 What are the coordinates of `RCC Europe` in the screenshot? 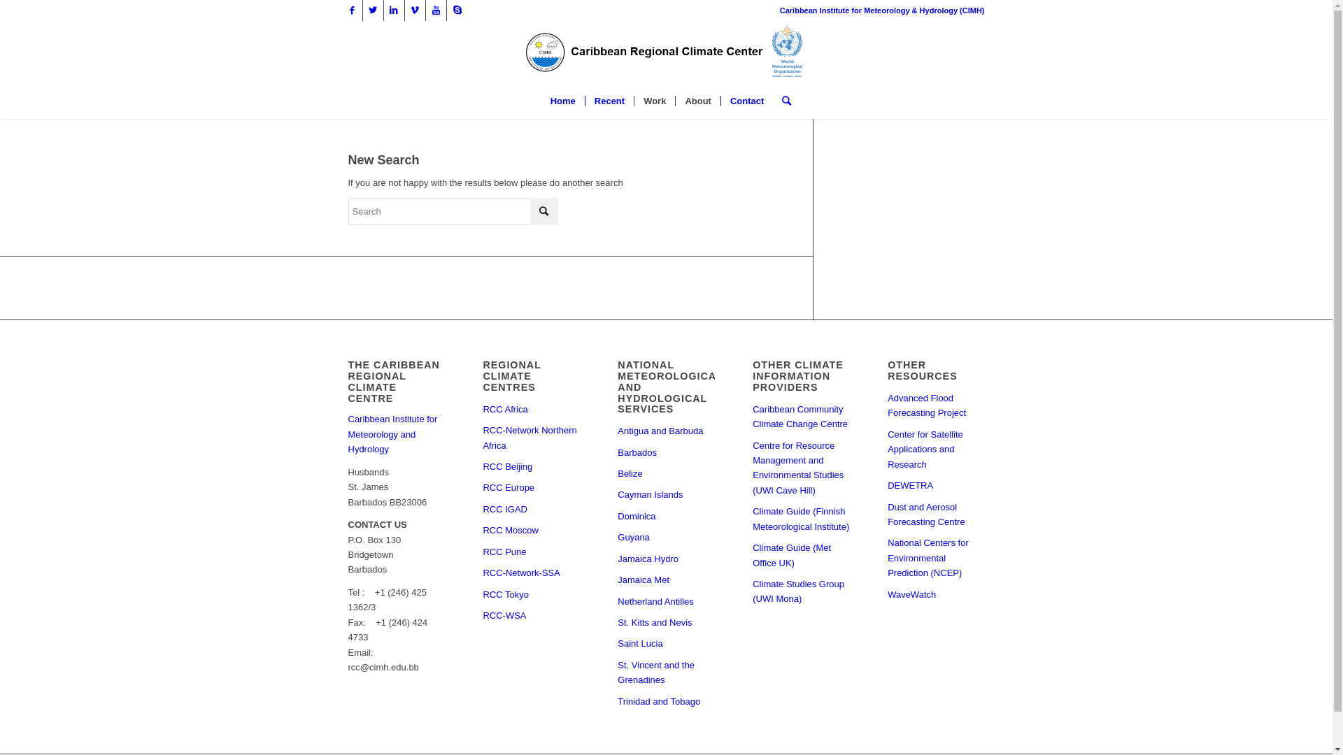 It's located at (531, 488).